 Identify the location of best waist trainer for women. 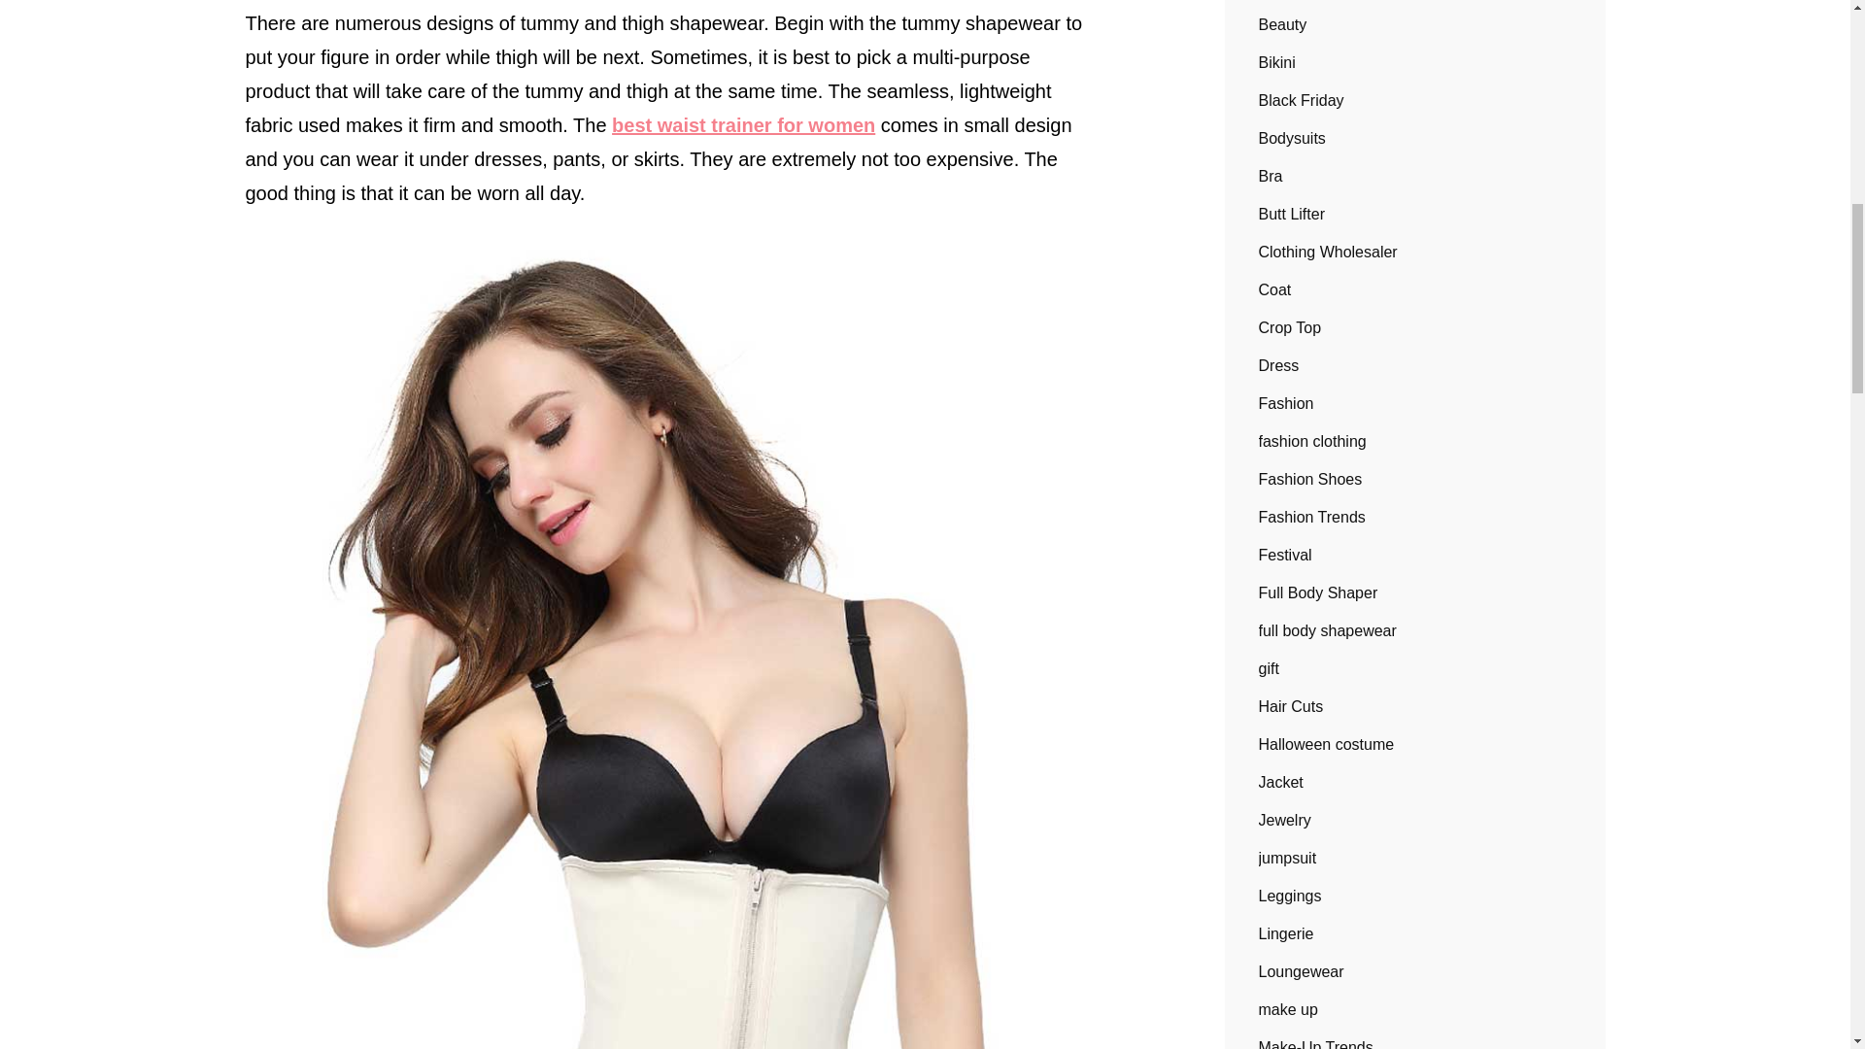
(742, 124).